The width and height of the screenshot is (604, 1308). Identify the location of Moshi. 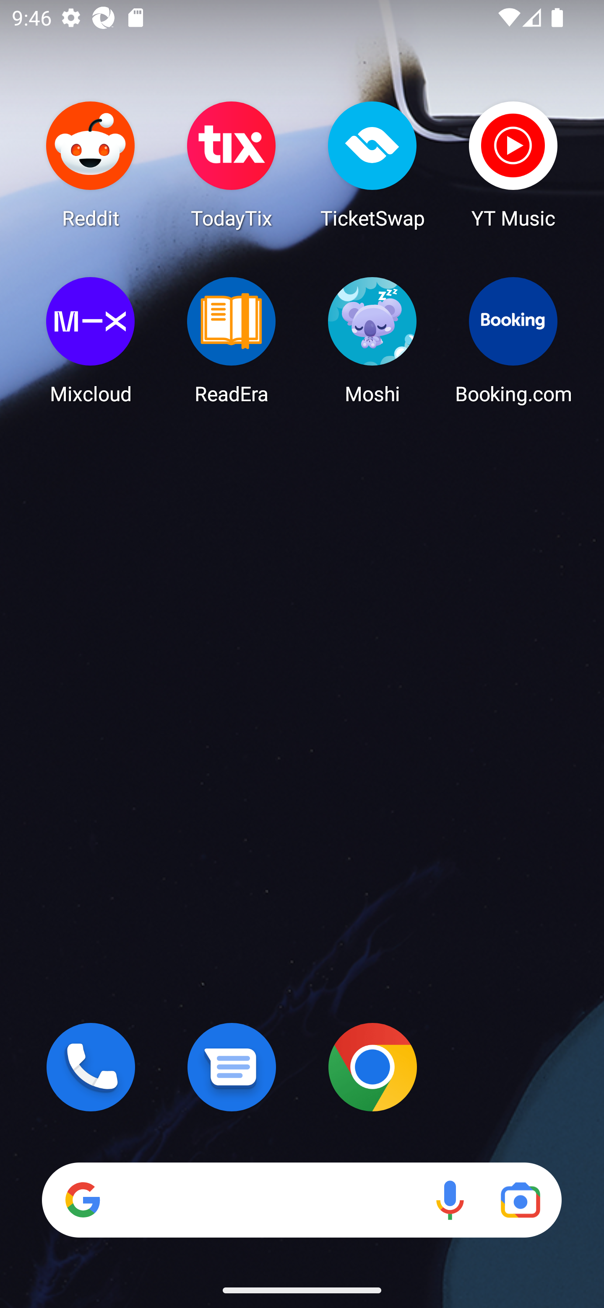
(372, 340).